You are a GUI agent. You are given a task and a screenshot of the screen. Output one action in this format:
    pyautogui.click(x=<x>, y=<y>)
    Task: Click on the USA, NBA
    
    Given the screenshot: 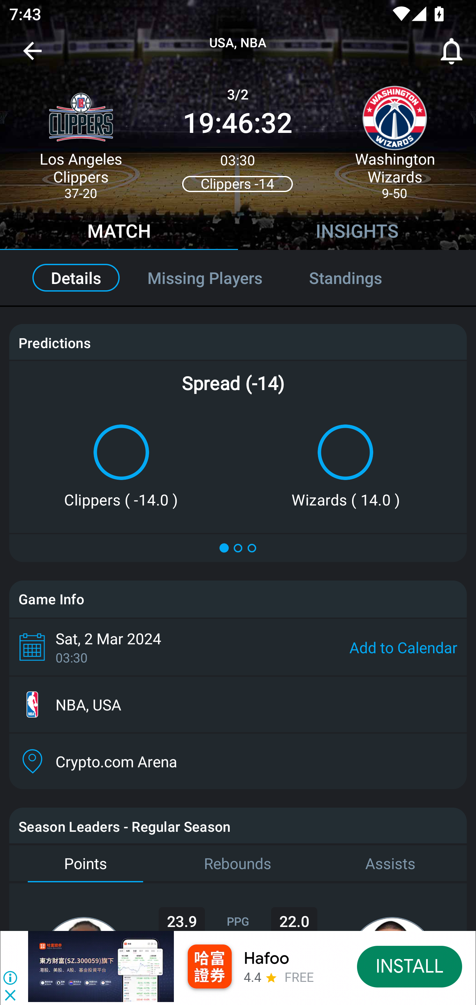 What is the action you would take?
    pyautogui.click(x=238, y=43)
    